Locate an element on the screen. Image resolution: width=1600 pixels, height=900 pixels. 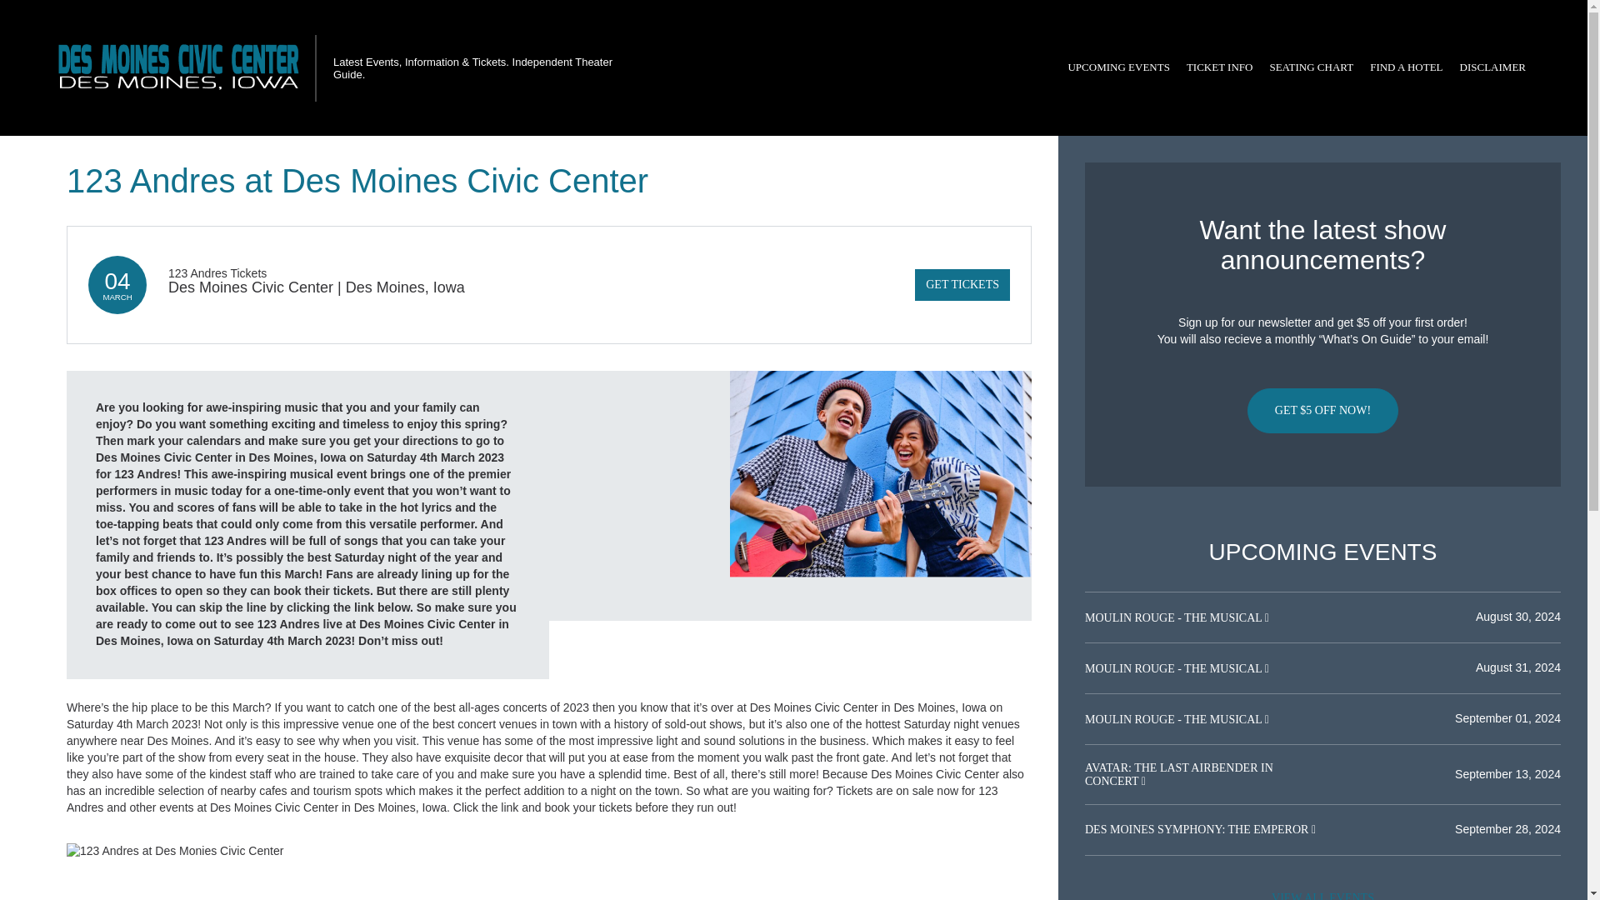
MOULIN ROUGE - THE MUSICAL is located at coordinates (1175, 719).